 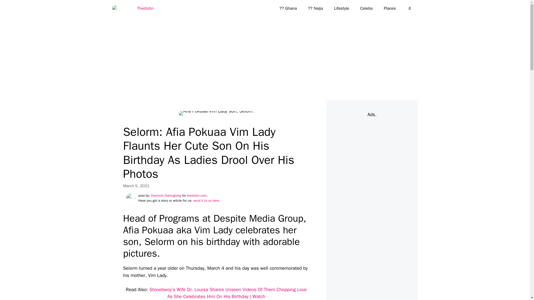 I want to click on Celebs, so click(x=366, y=8).